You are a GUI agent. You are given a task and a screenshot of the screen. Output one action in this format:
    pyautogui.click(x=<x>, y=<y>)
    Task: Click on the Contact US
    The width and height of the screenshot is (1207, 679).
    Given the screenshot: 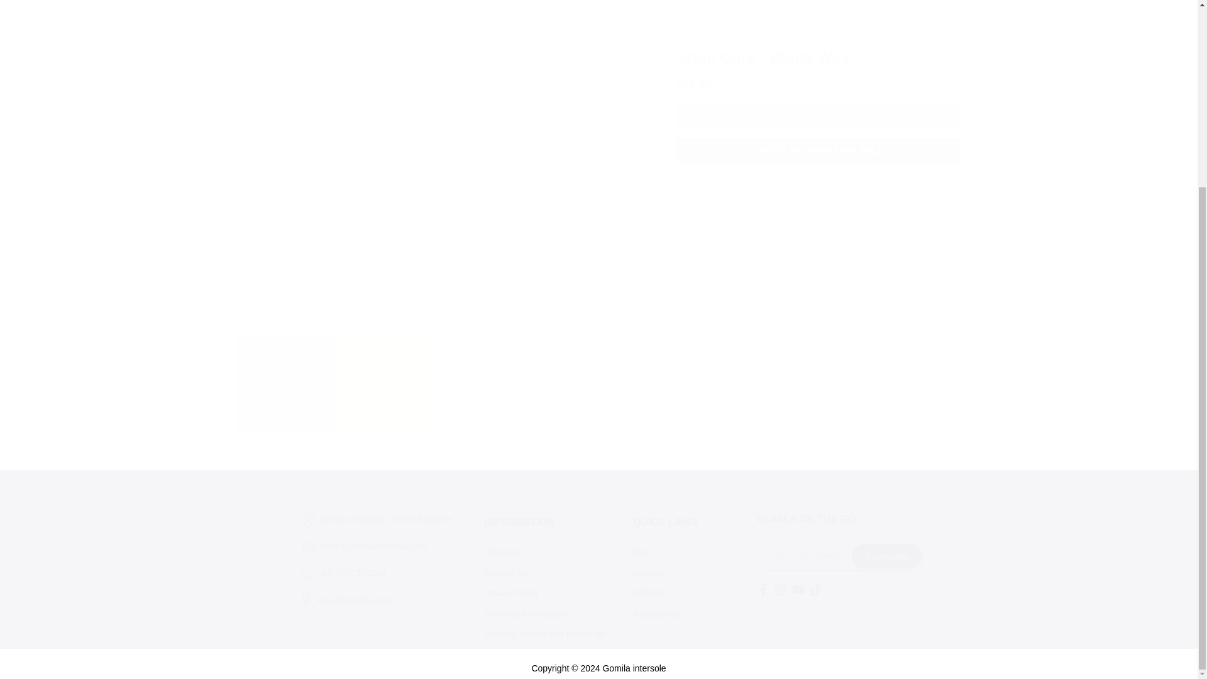 What is the action you would take?
    pyautogui.click(x=507, y=572)
    